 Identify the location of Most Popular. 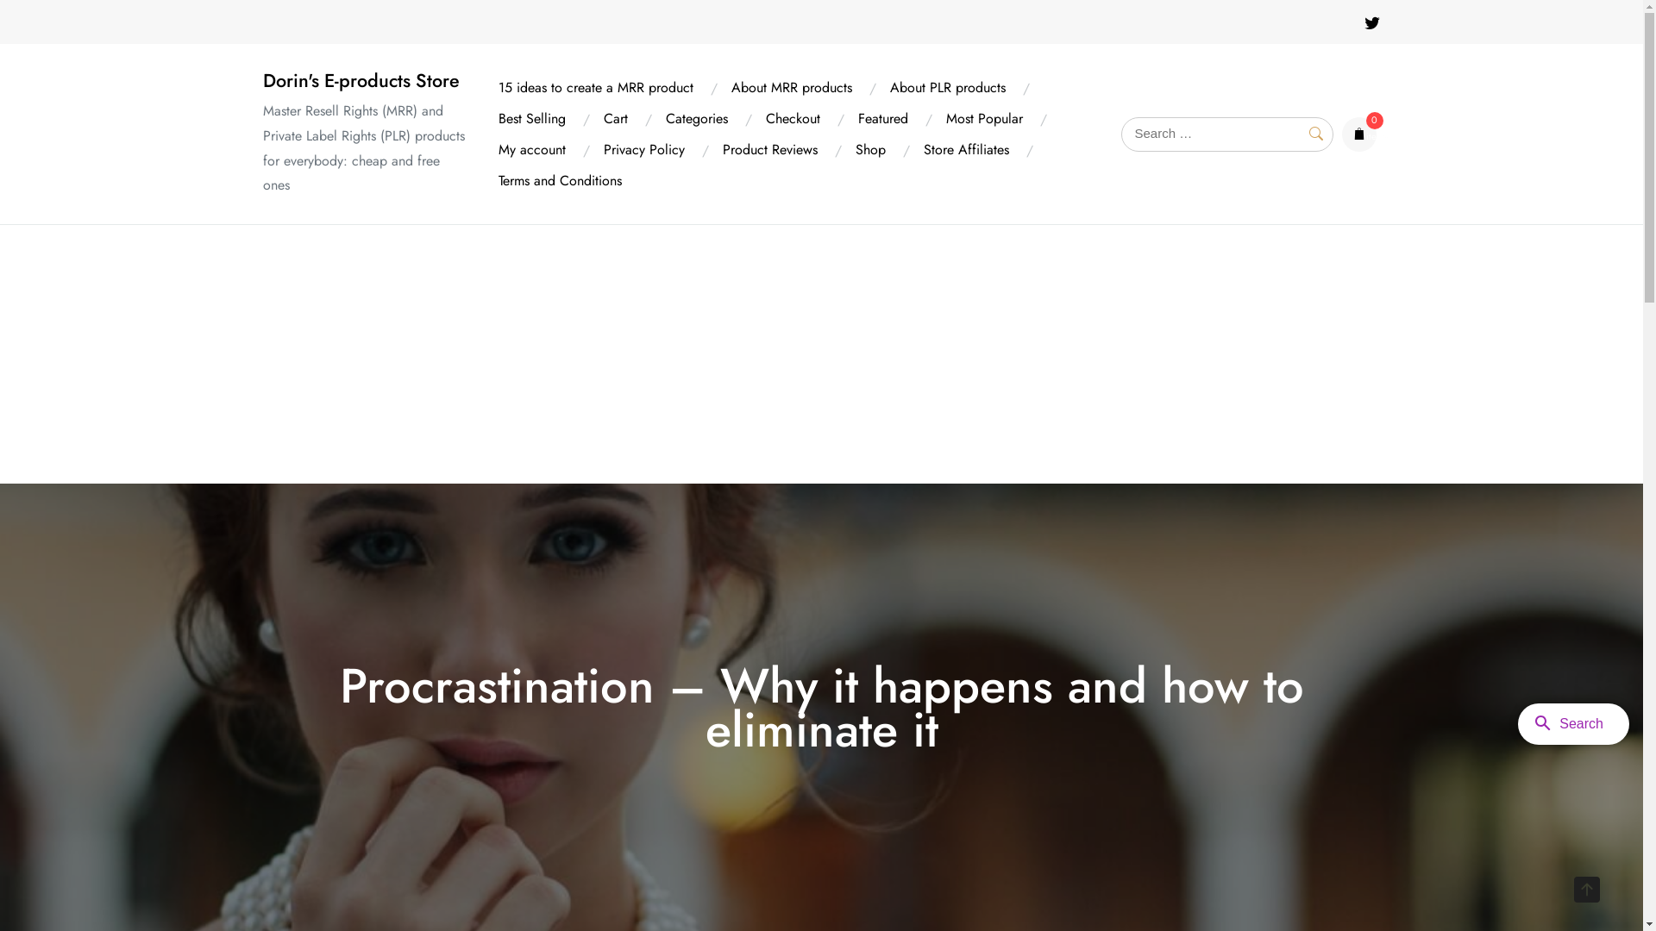
(985, 119).